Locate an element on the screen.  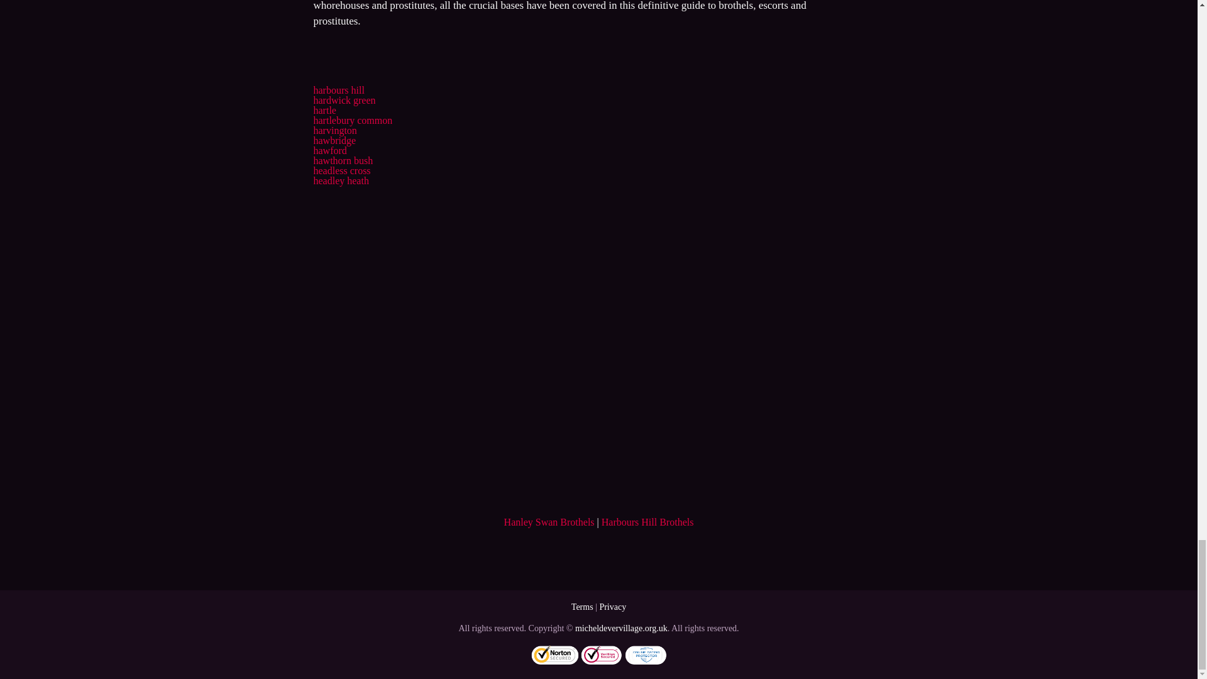
headley heath is located at coordinates (340, 180).